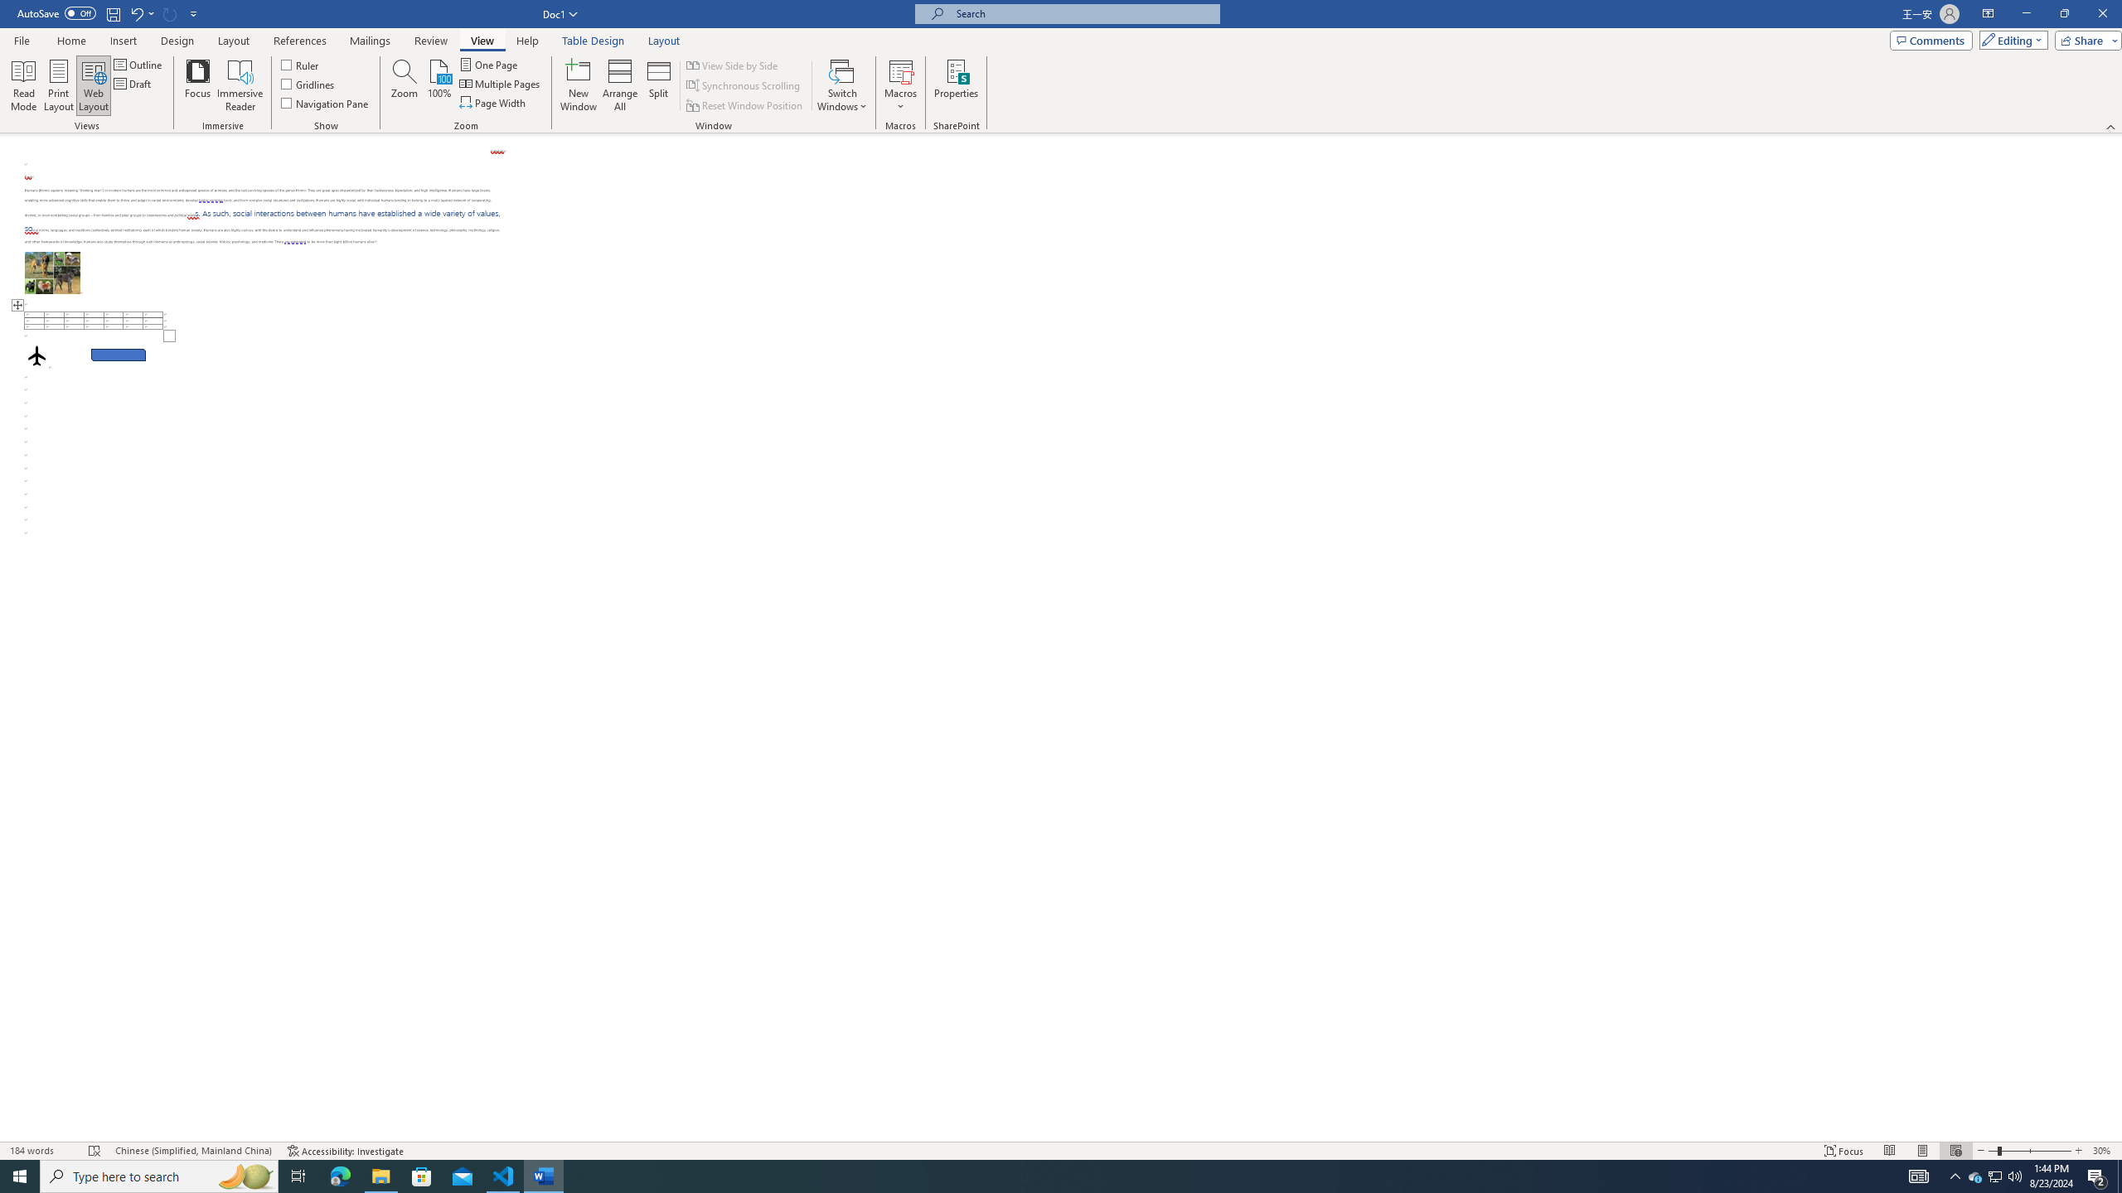 This screenshot has height=1193, width=2122. I want to click on Multiple Pages, so click(501, 83).